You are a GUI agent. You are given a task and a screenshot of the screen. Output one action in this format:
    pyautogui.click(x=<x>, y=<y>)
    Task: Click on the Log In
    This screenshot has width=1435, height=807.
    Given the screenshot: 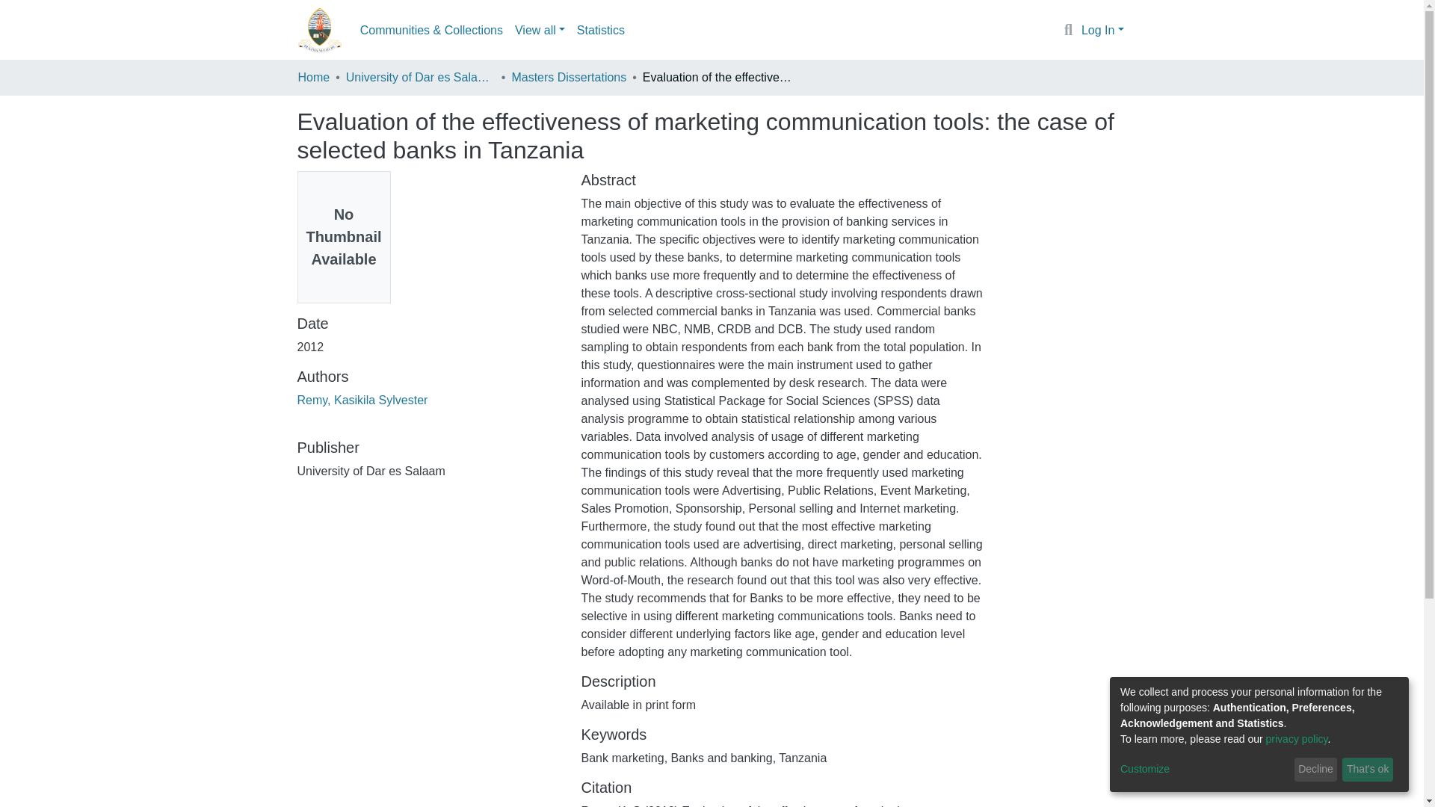 What is the action you would take?
    pyautogui.click(x=1102, y=30)
    